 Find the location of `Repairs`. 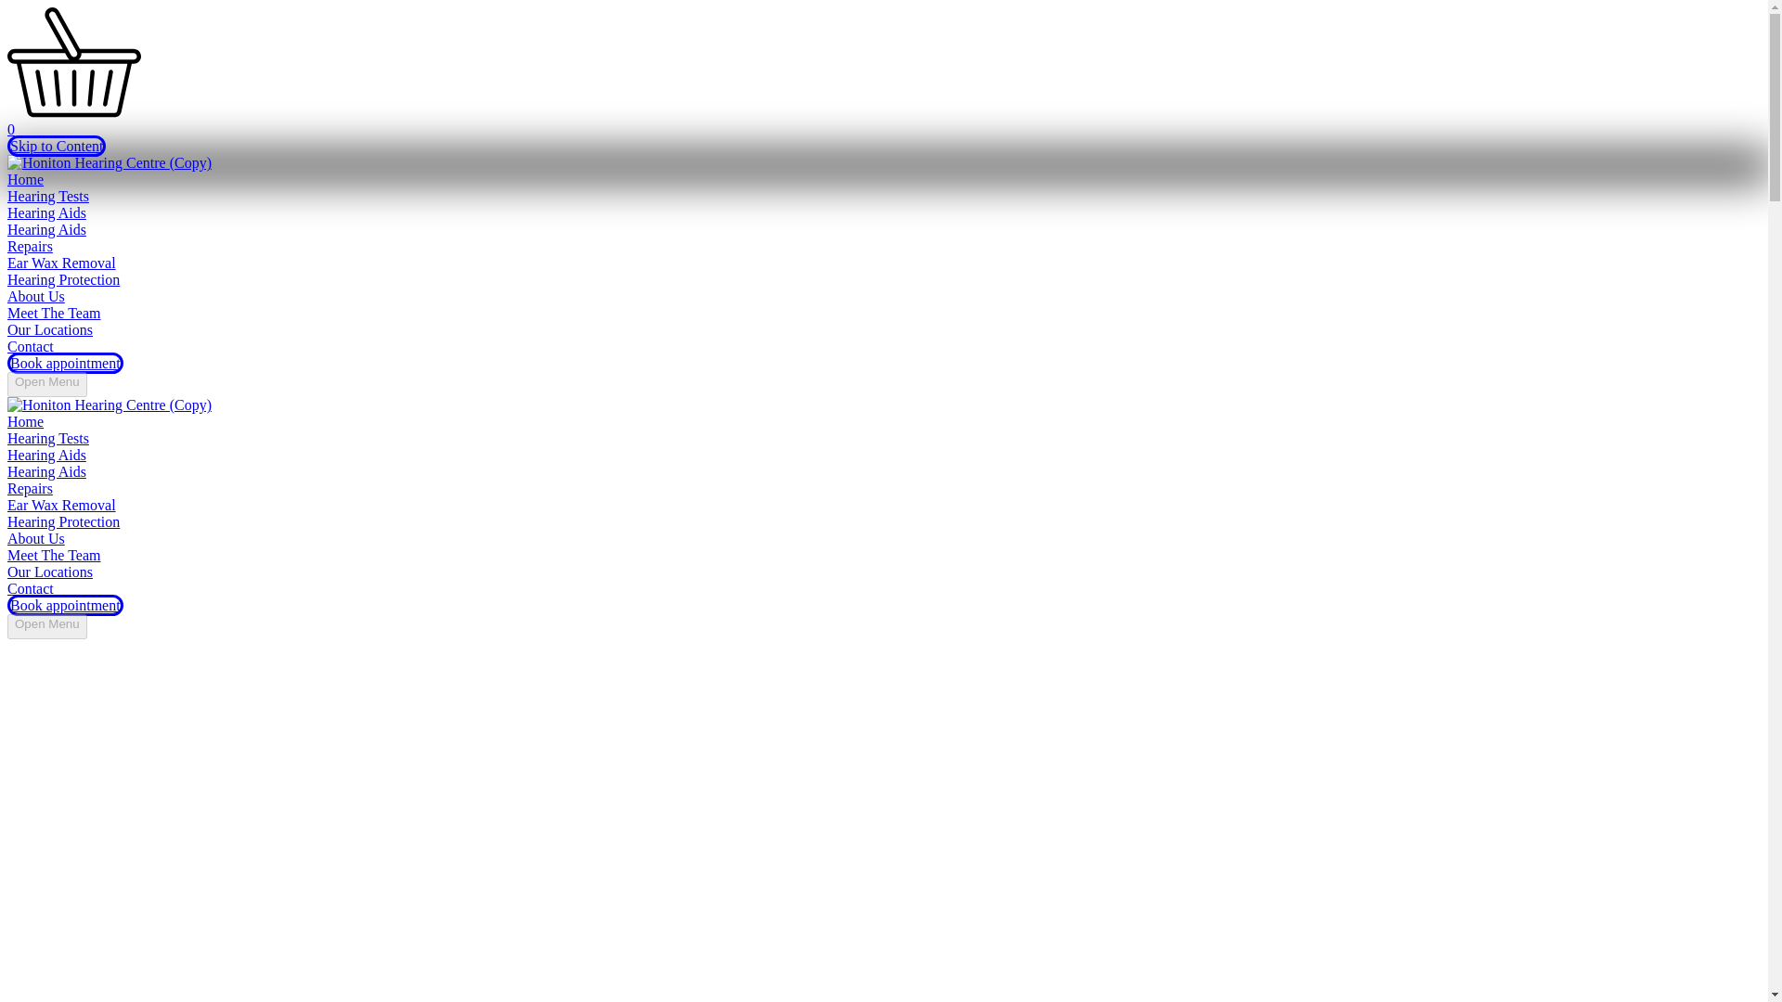

Repairs is located at coordinates (30, 488).